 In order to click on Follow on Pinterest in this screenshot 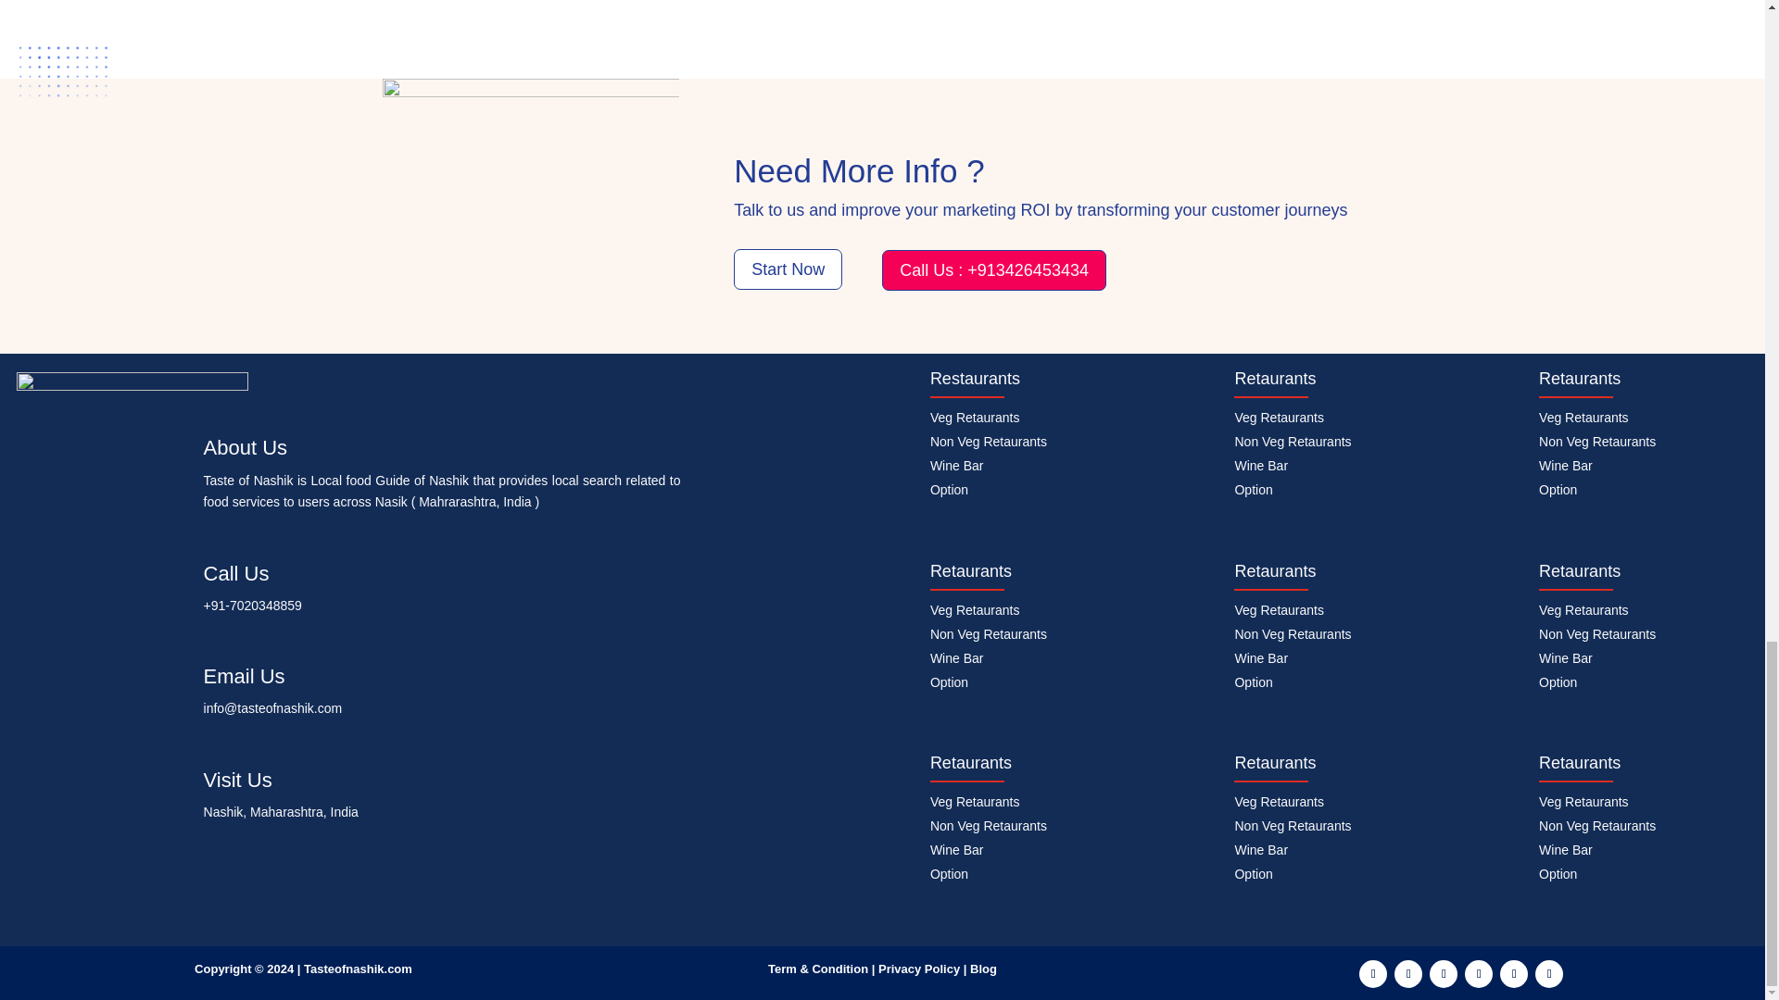, I will do `click(1514, 974)`.